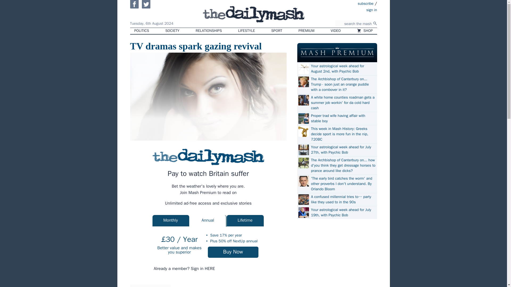 The width and height of the screenshot is (511, 287). What do you see at coordinates (142, 31) in the screenshot?
I see `POLITICS` at bounding box center [142, 31].